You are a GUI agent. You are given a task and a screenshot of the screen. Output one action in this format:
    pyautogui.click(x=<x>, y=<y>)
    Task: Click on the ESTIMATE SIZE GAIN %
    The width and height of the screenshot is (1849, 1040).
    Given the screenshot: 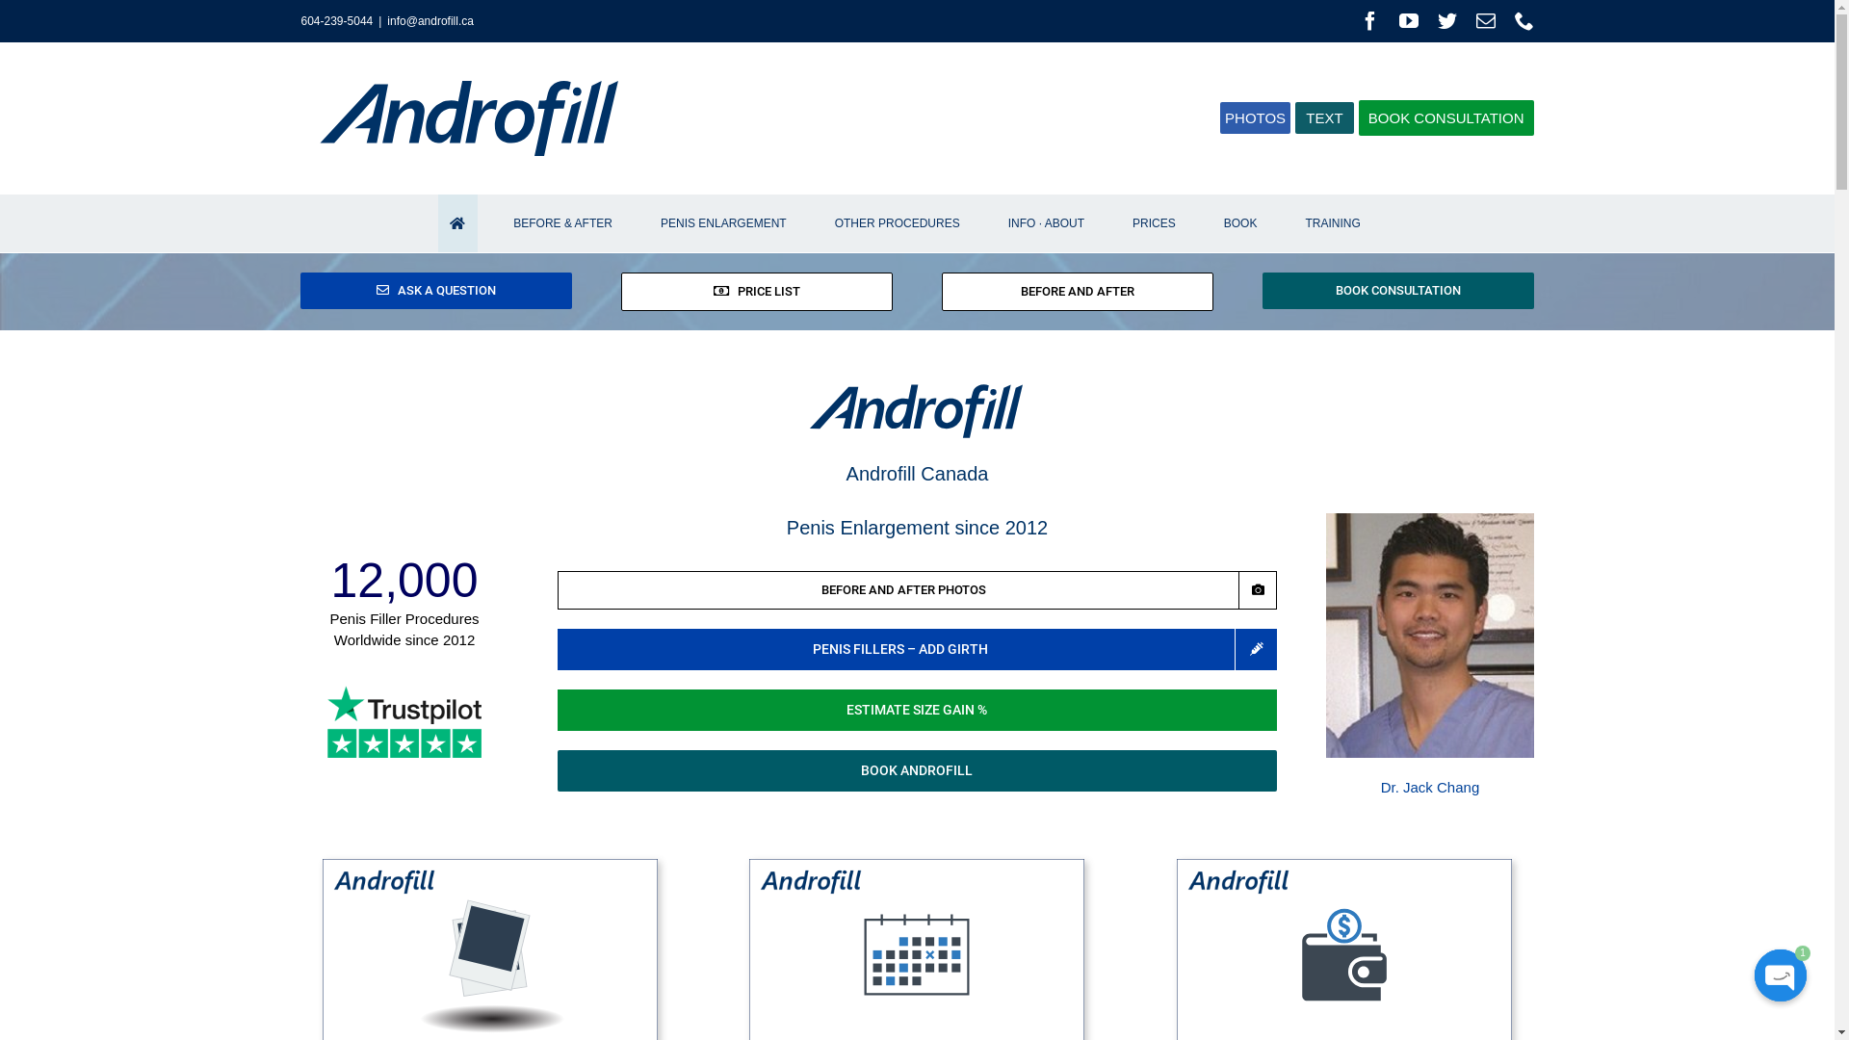 What is the action you would take?
    pyautogui.click(x=918, y=710)
    